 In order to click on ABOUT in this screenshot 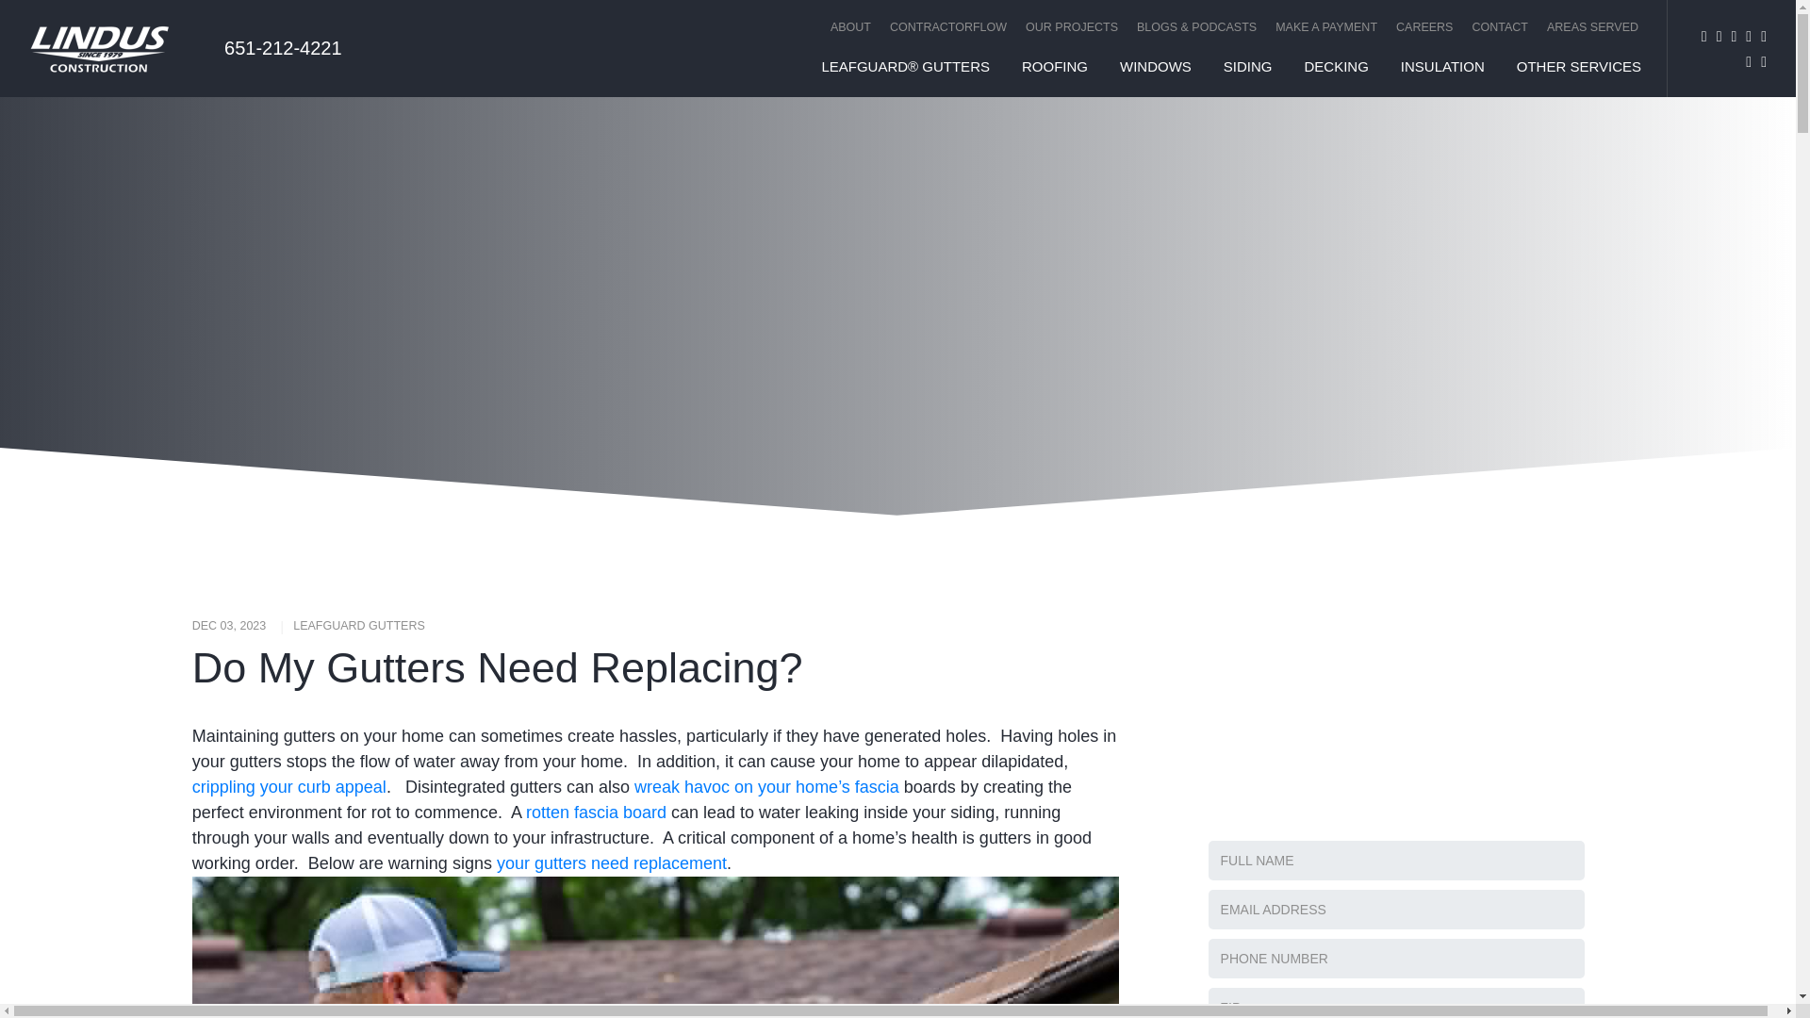, I will do `click(850, 26)`.